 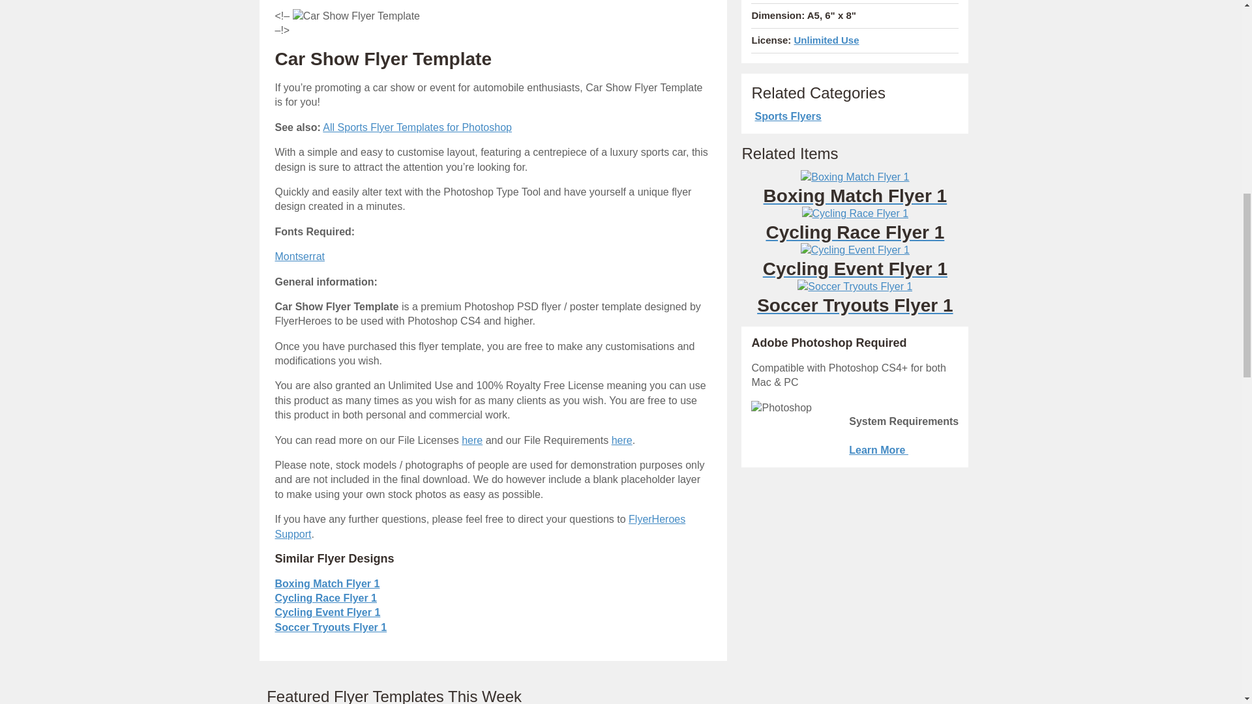 I want to click on Cycling Event Flyer 1, so click(x=854, y=261).